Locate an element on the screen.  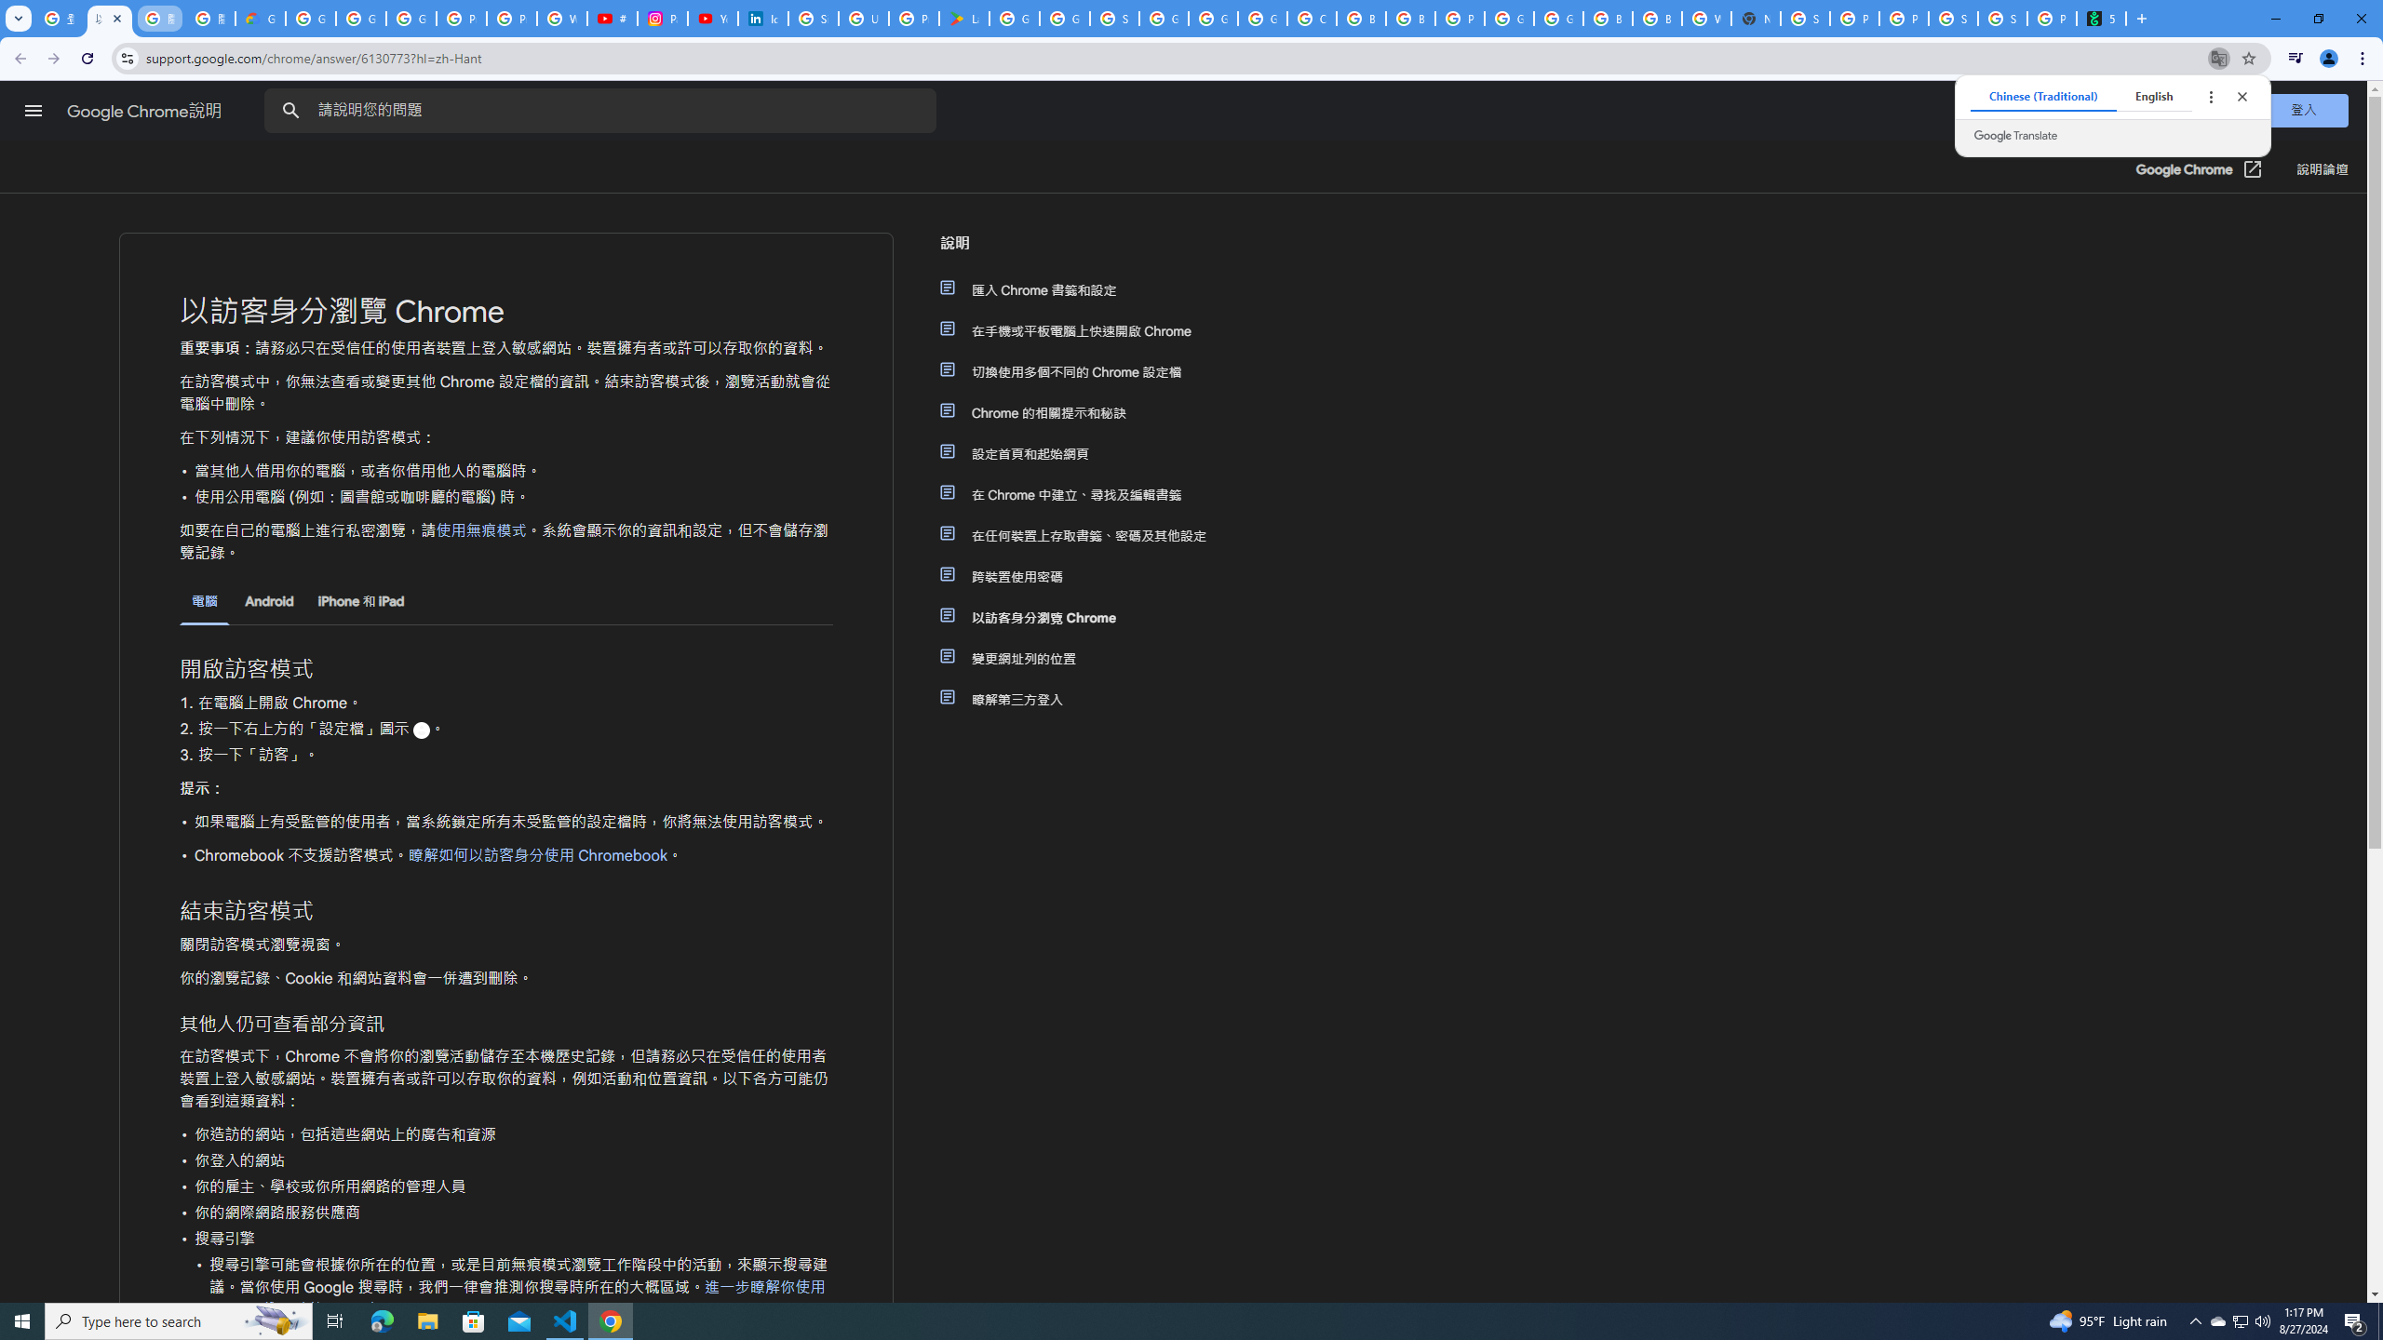
Translate this page is located at coordinates (2219, 58).